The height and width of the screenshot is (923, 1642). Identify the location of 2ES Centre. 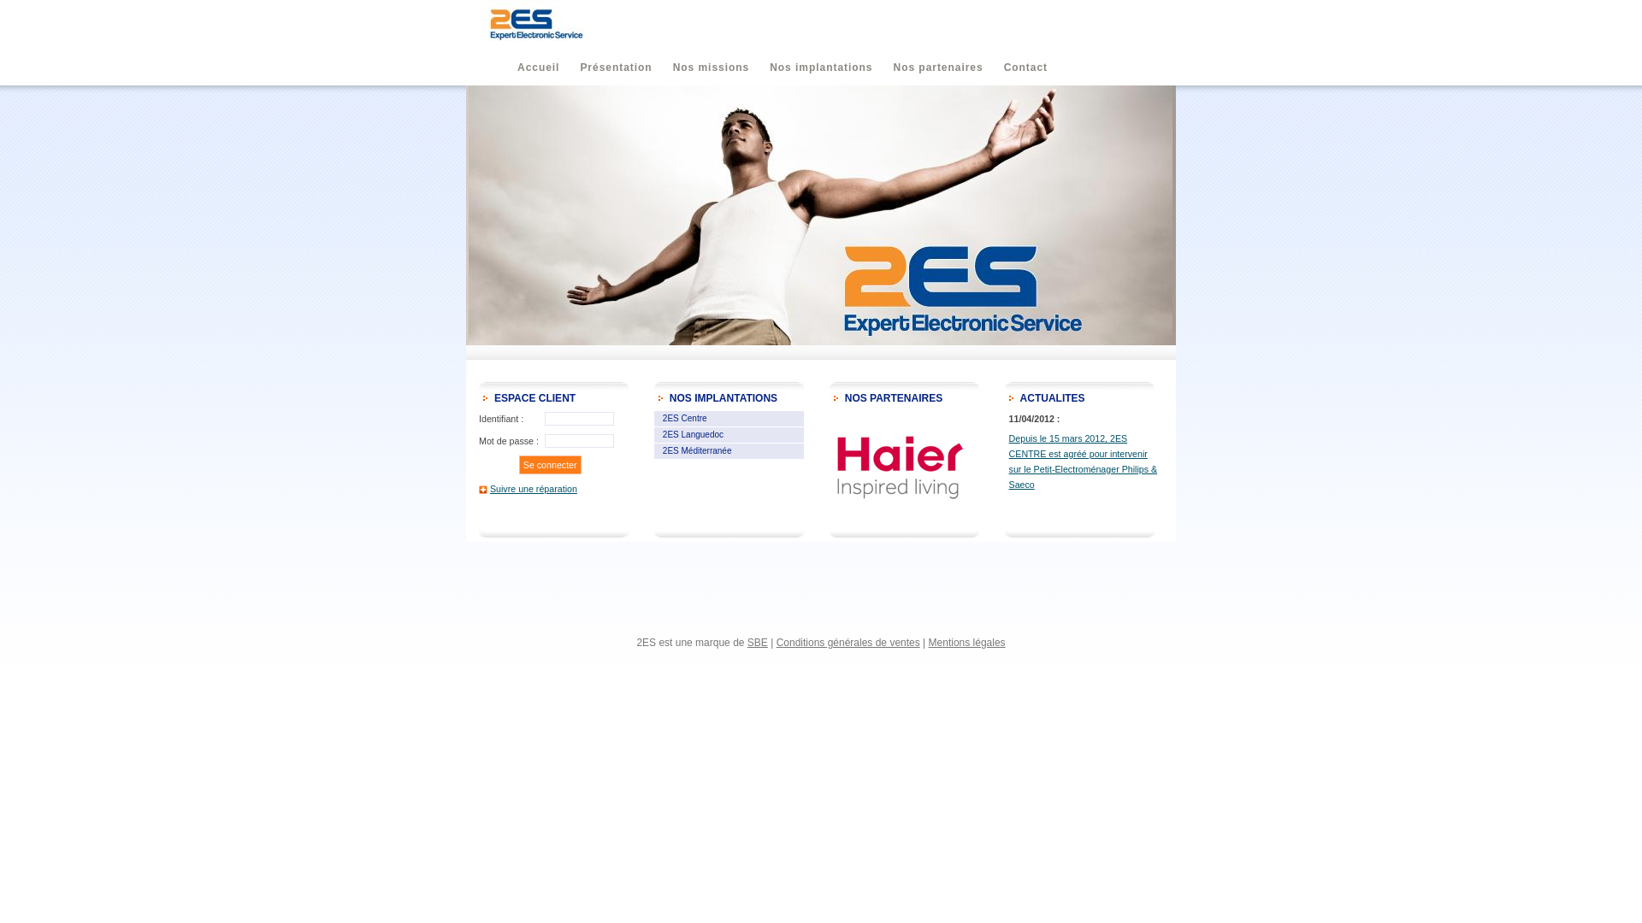
(685, 419).